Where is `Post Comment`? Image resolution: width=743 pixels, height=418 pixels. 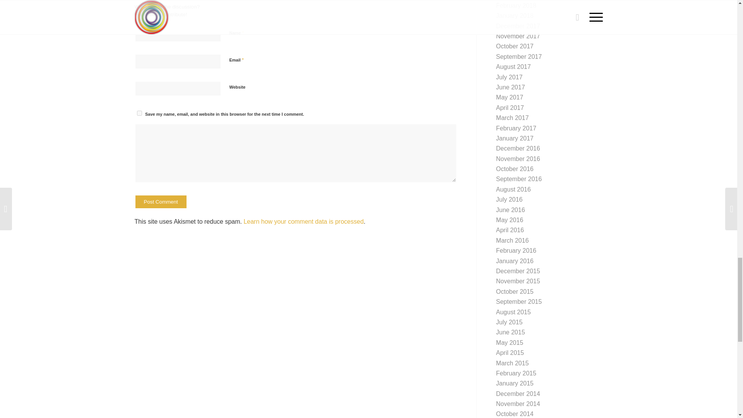 Post Comment is located at coordinates (161, 202).